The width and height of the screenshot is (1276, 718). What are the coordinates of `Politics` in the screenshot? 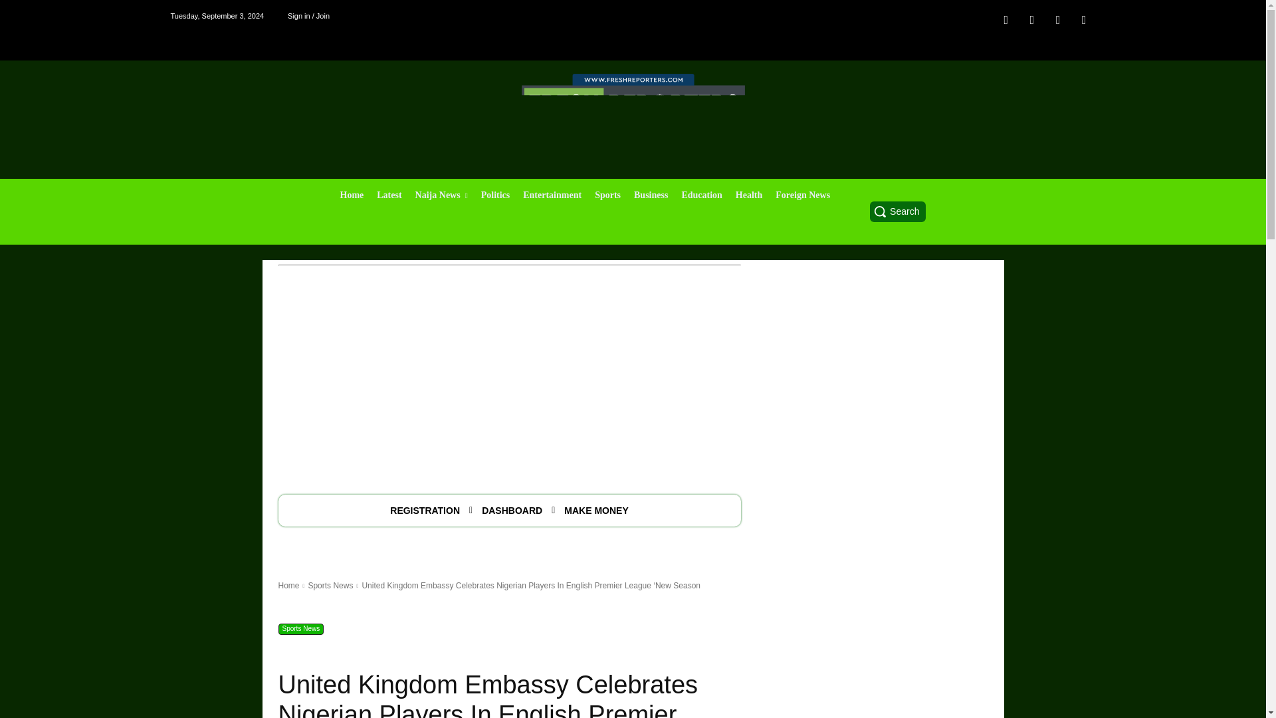 It's located at (496, 195).